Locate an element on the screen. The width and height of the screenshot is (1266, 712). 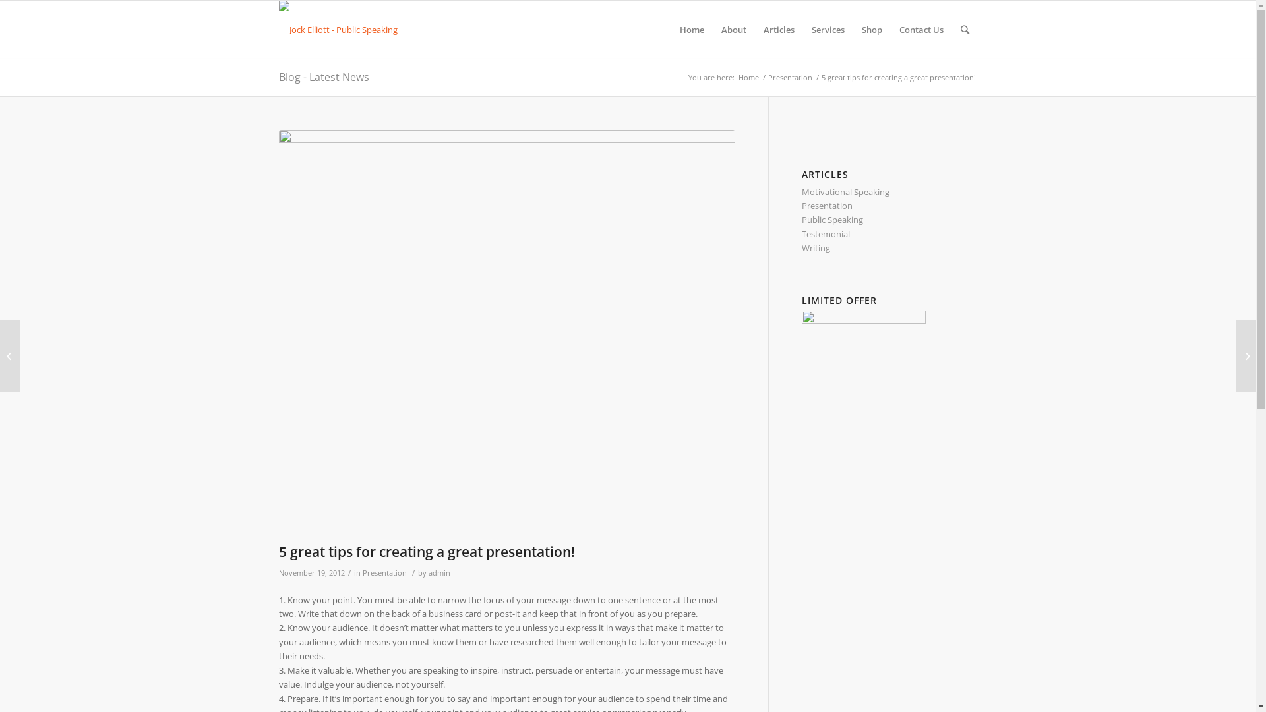
About is located at coordinates (733, 30).